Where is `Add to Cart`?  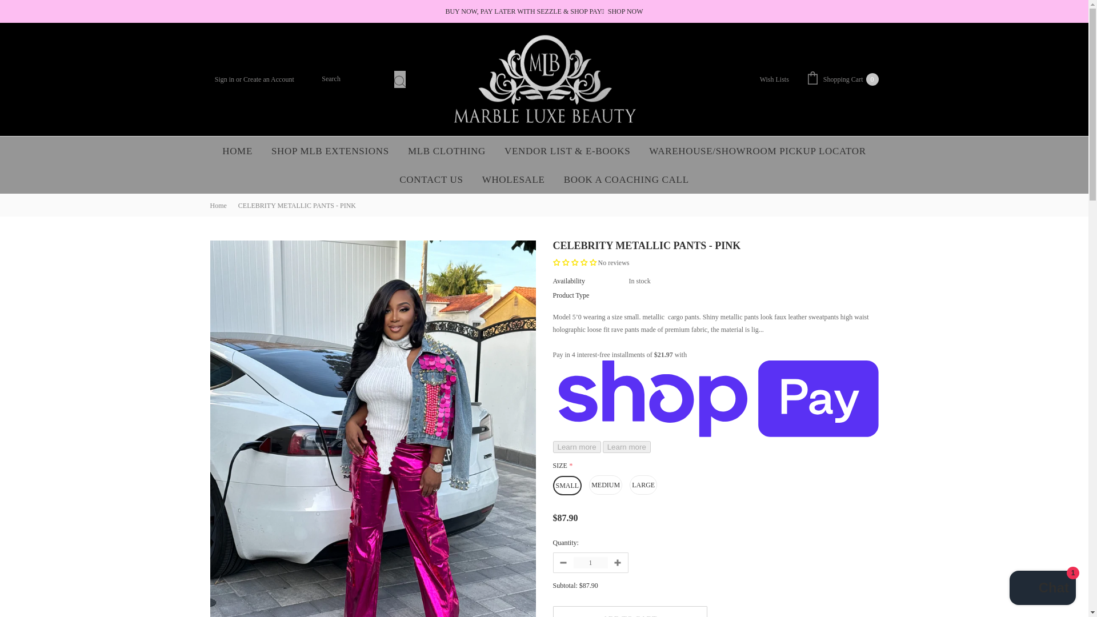 Add to Cart is located at coordinates (630, 611).